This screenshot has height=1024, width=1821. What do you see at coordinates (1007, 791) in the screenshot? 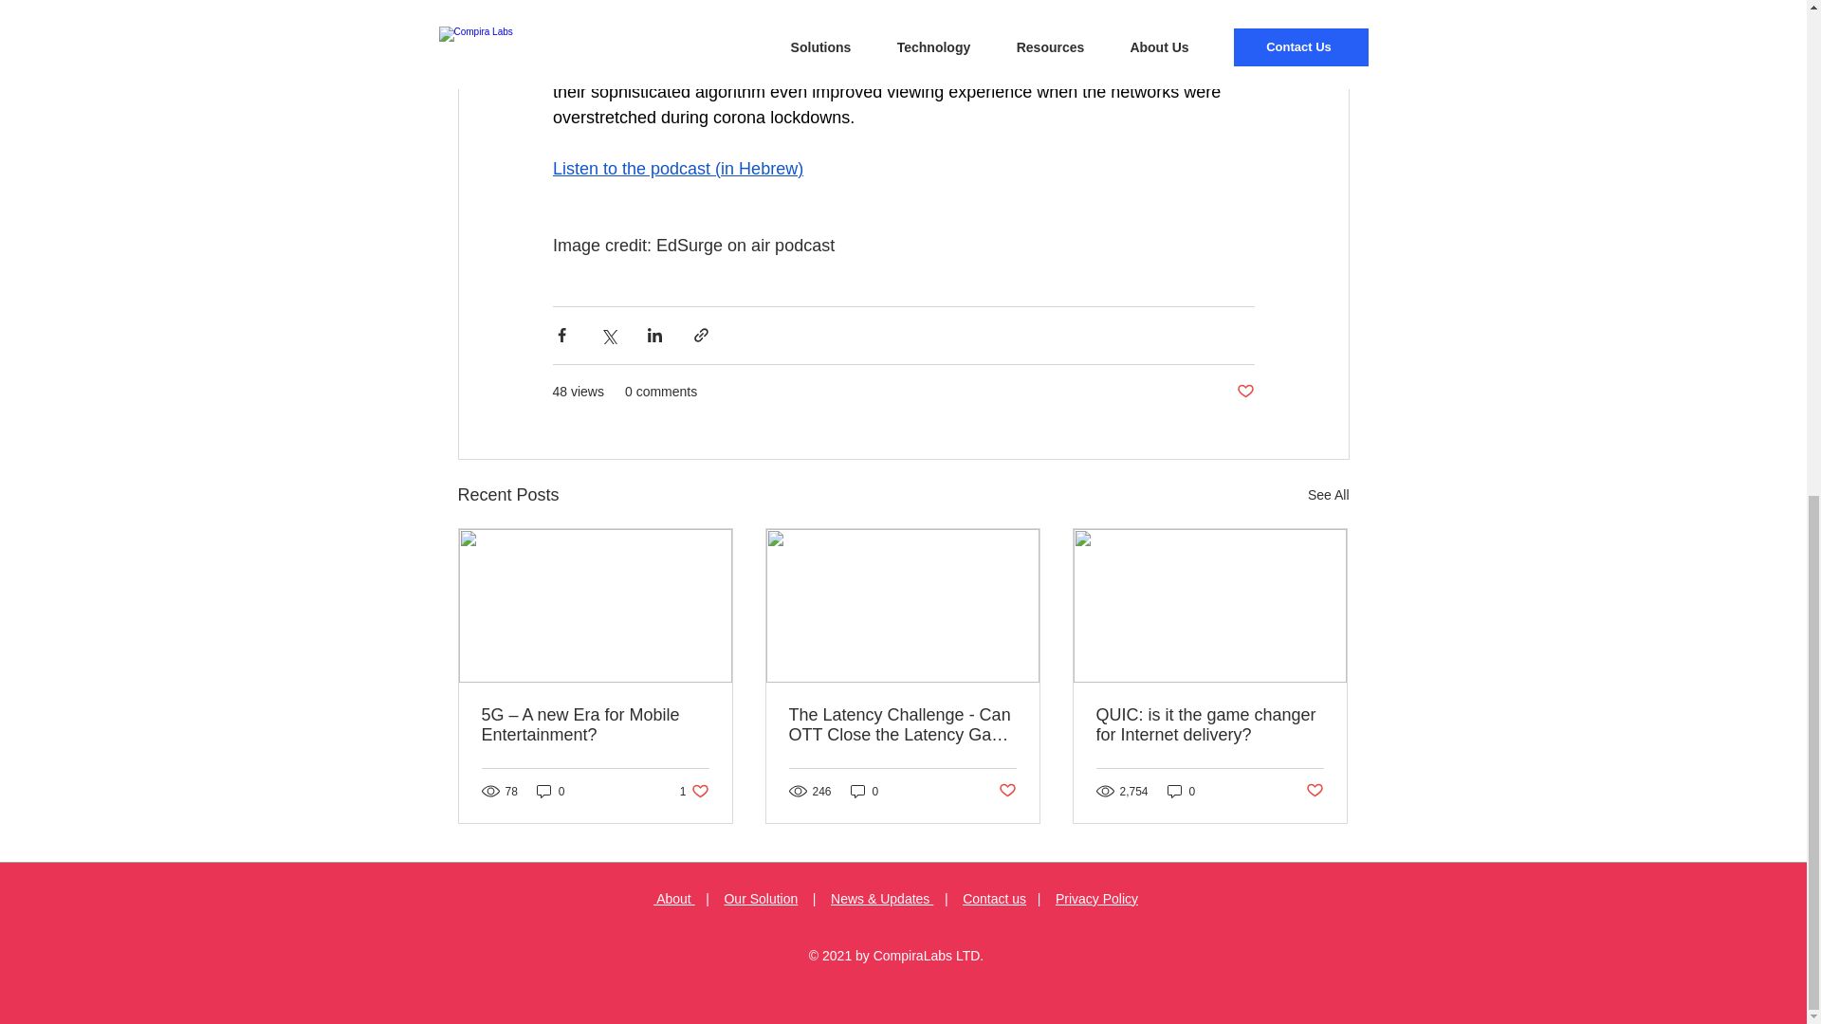
I see `Post not marked as liked` at bounding box center [1007, 791].